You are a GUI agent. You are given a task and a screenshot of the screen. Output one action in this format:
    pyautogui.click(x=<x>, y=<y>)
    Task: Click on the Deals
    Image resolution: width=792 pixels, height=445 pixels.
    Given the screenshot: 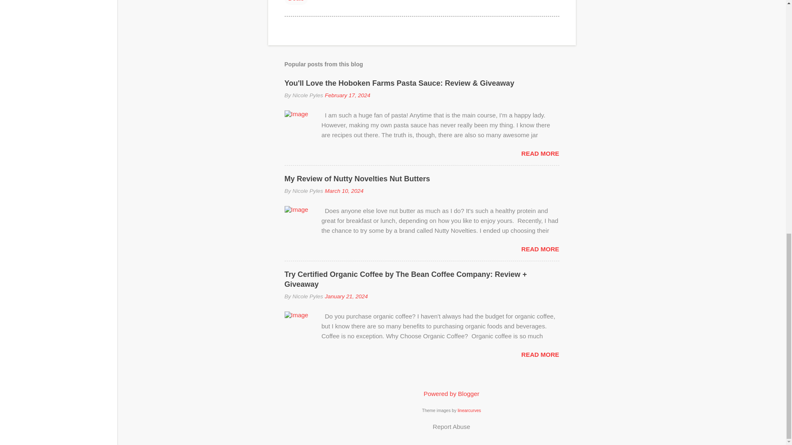 What is the action you would take?
    pyautogui.click(x=296, y=2)
    